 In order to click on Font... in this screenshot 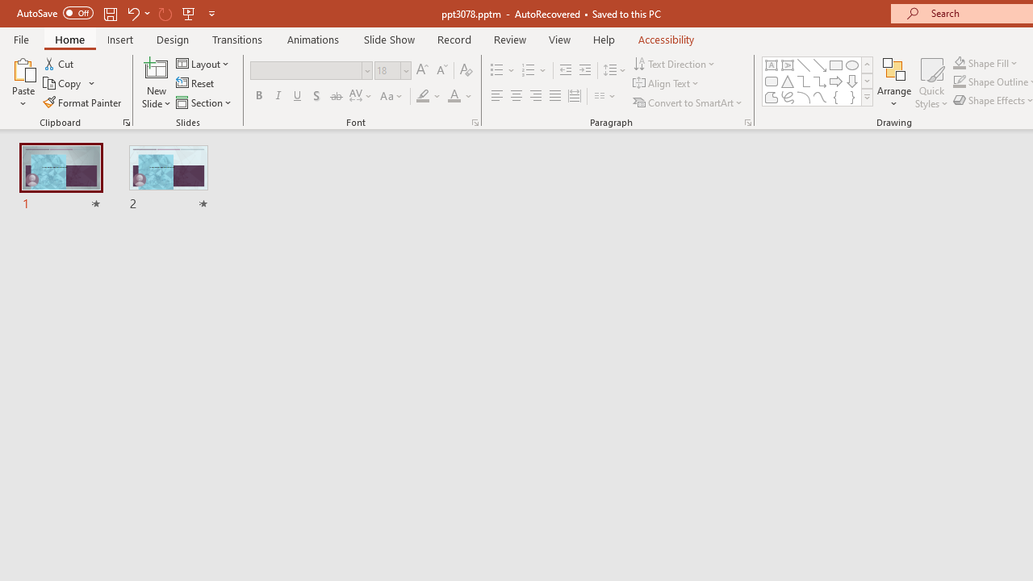, I will do `click(475, 123)`.